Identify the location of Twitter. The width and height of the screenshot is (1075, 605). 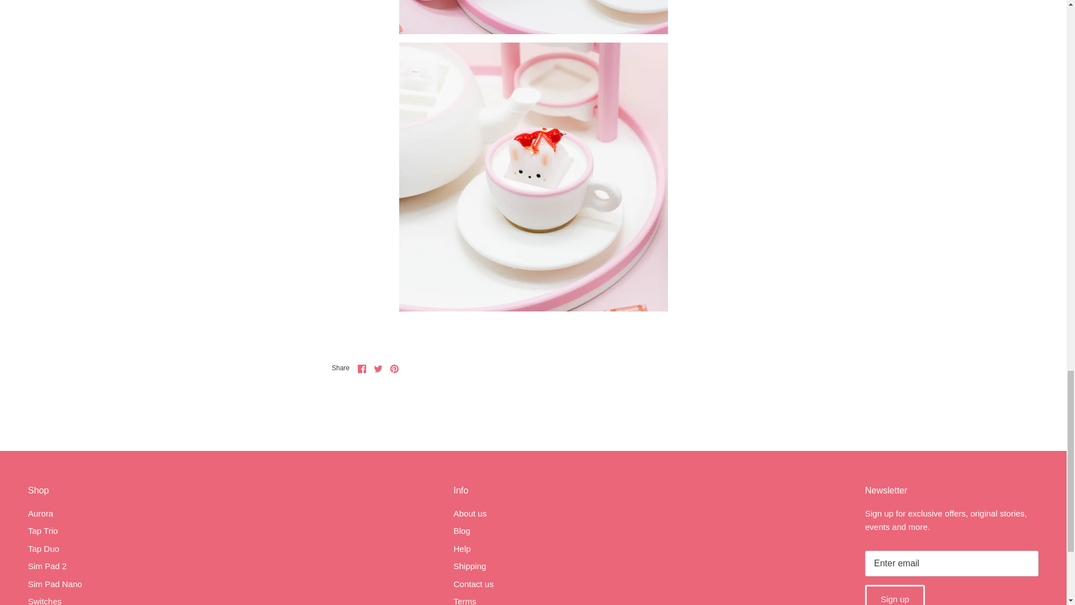
(378, 369).